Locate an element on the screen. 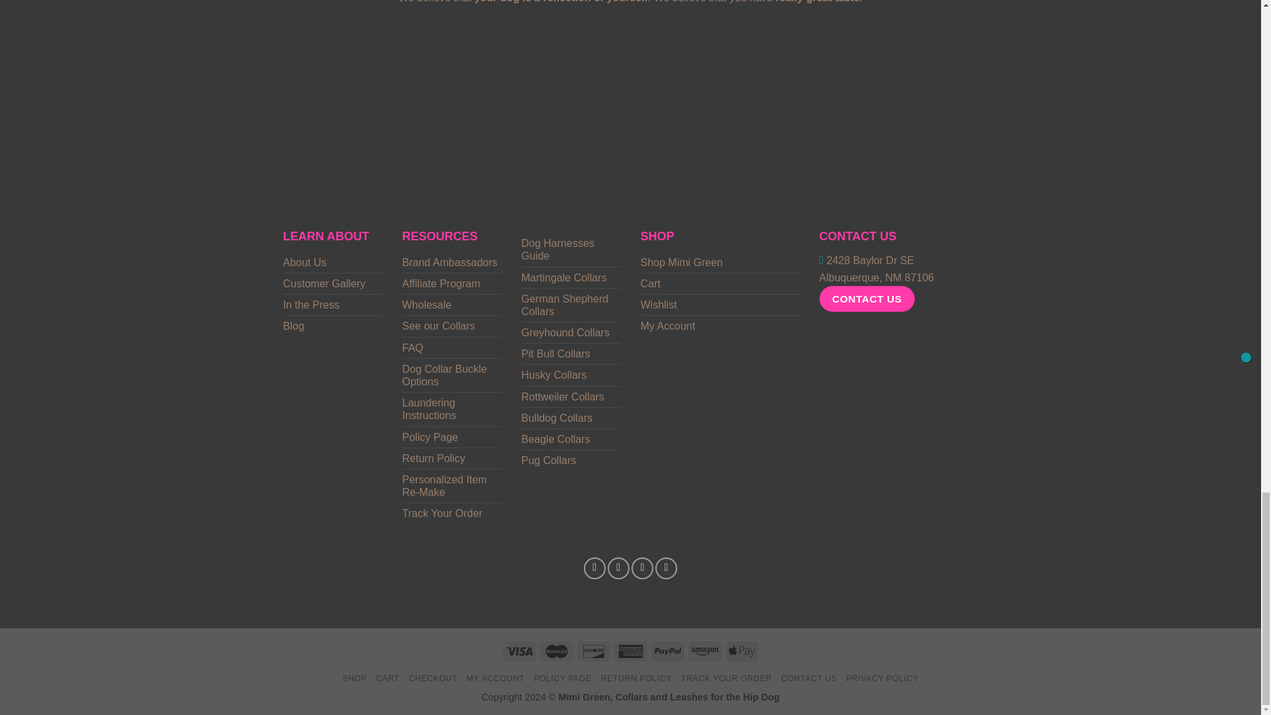 This screenshot has height=715, width=1271. Follow on Facebook is located at coordinates (594, 568).